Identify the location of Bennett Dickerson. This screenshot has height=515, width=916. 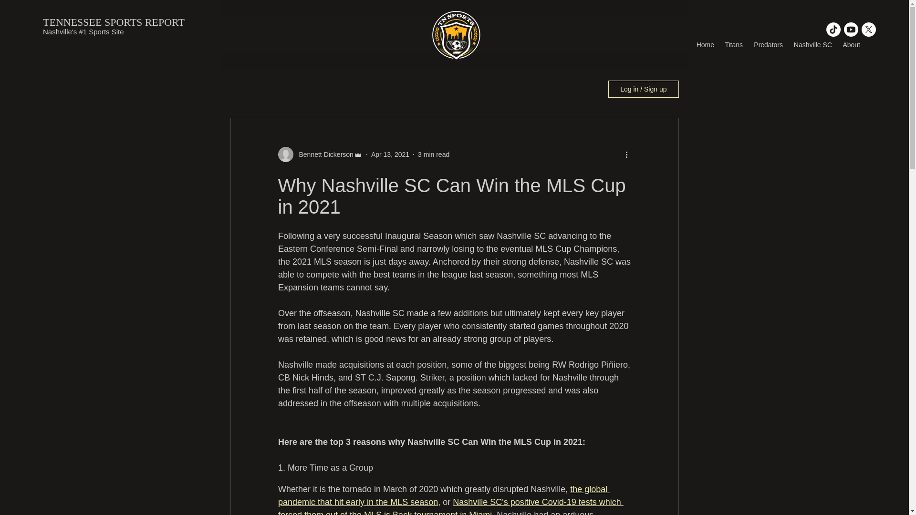
(320, 154).